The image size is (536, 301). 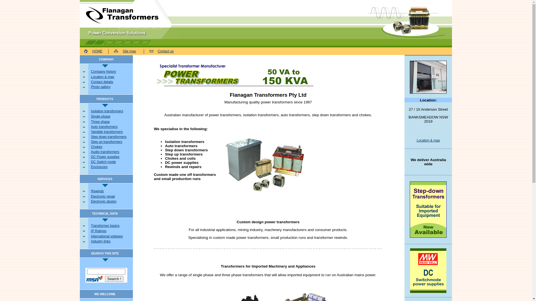 I want to click on Enclosures, so click(x=111, y=167).